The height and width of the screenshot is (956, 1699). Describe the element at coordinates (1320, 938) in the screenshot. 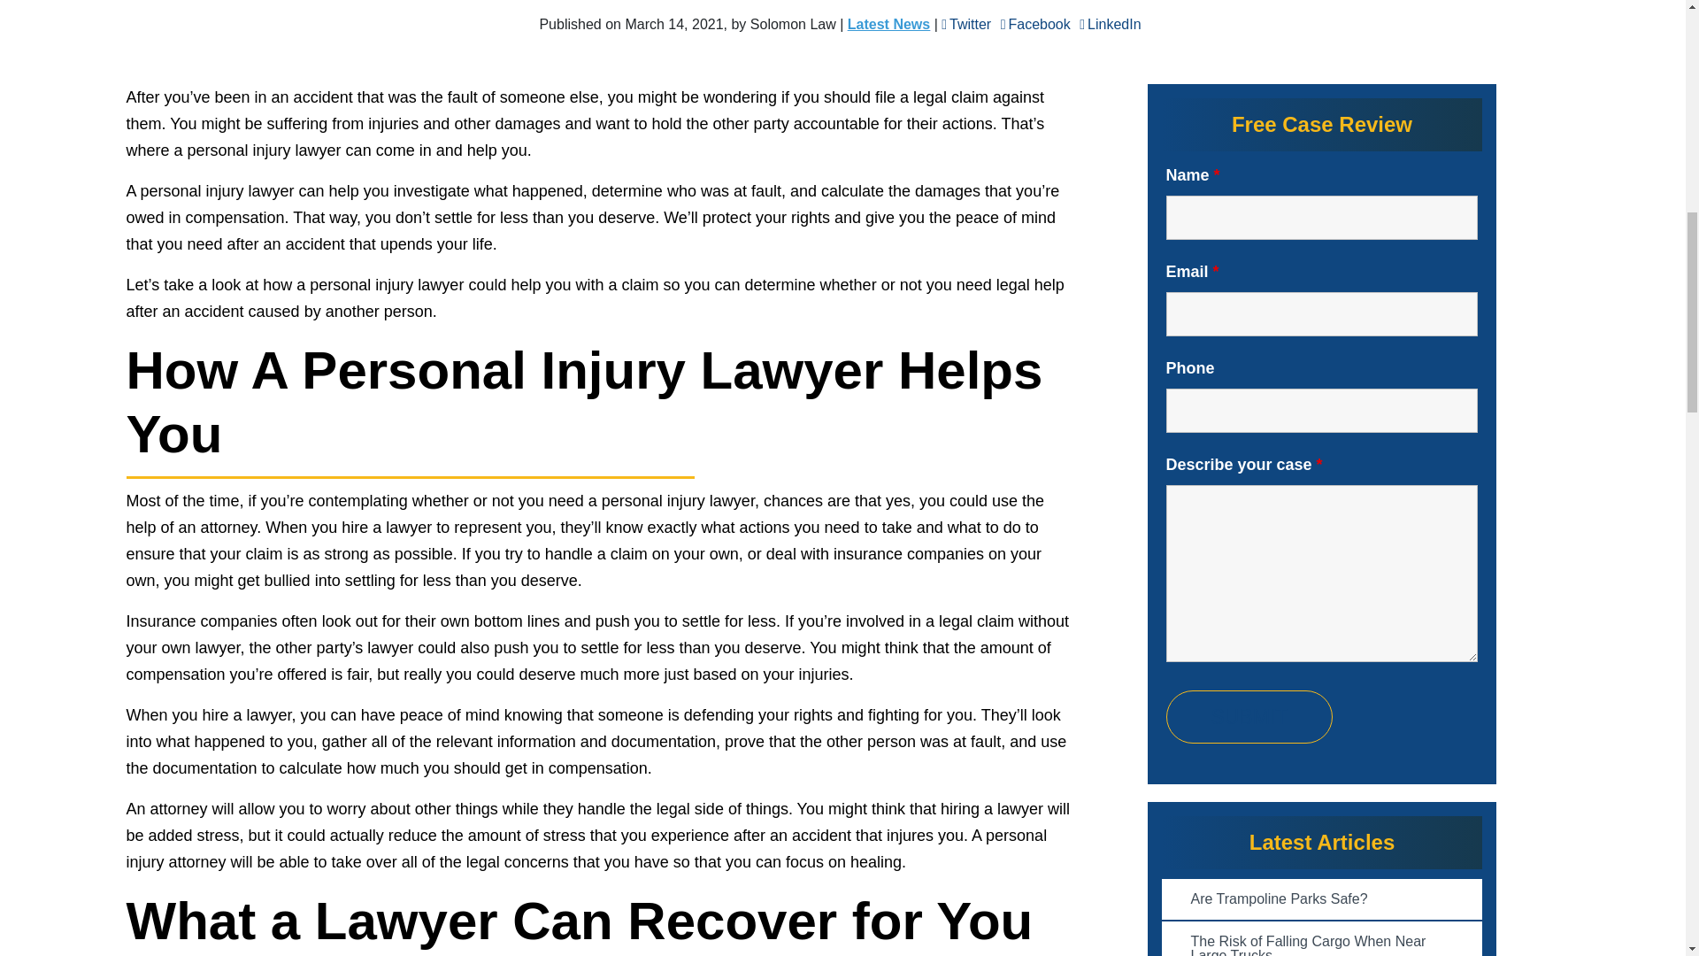

I see `The Risk of Falling Cargo When Near Large Trucks` at that location.